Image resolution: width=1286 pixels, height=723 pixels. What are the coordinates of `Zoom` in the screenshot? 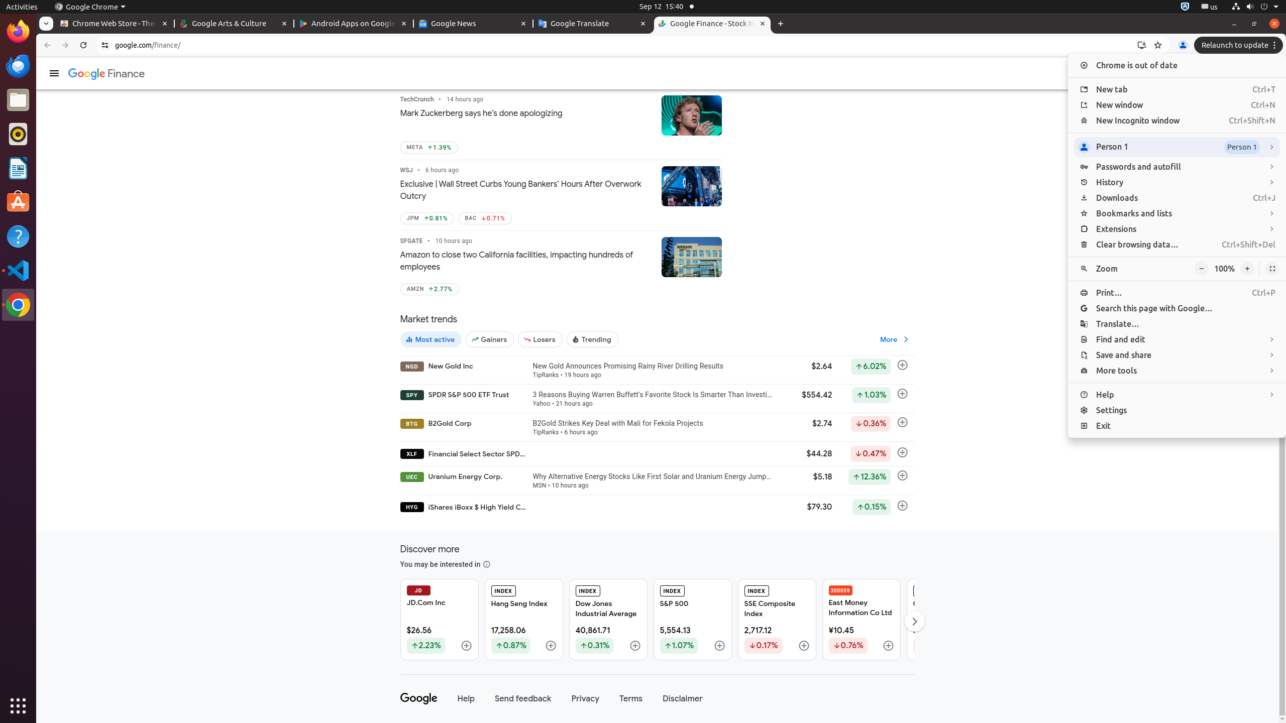 It's located at (1177, 269).